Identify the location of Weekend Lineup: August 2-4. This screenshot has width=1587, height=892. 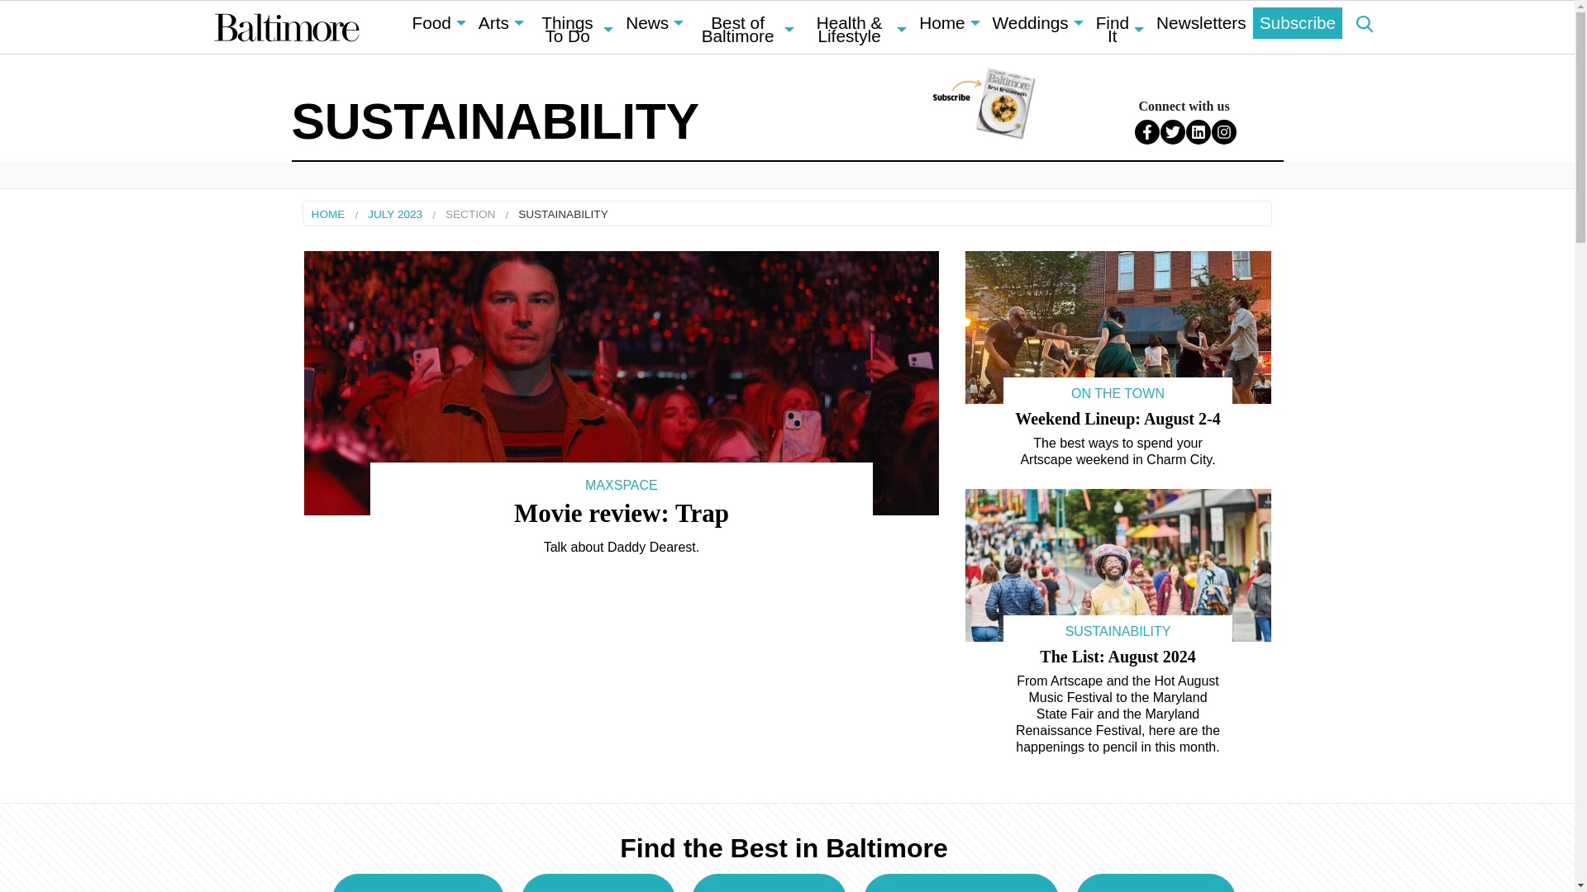
(1118, 418).